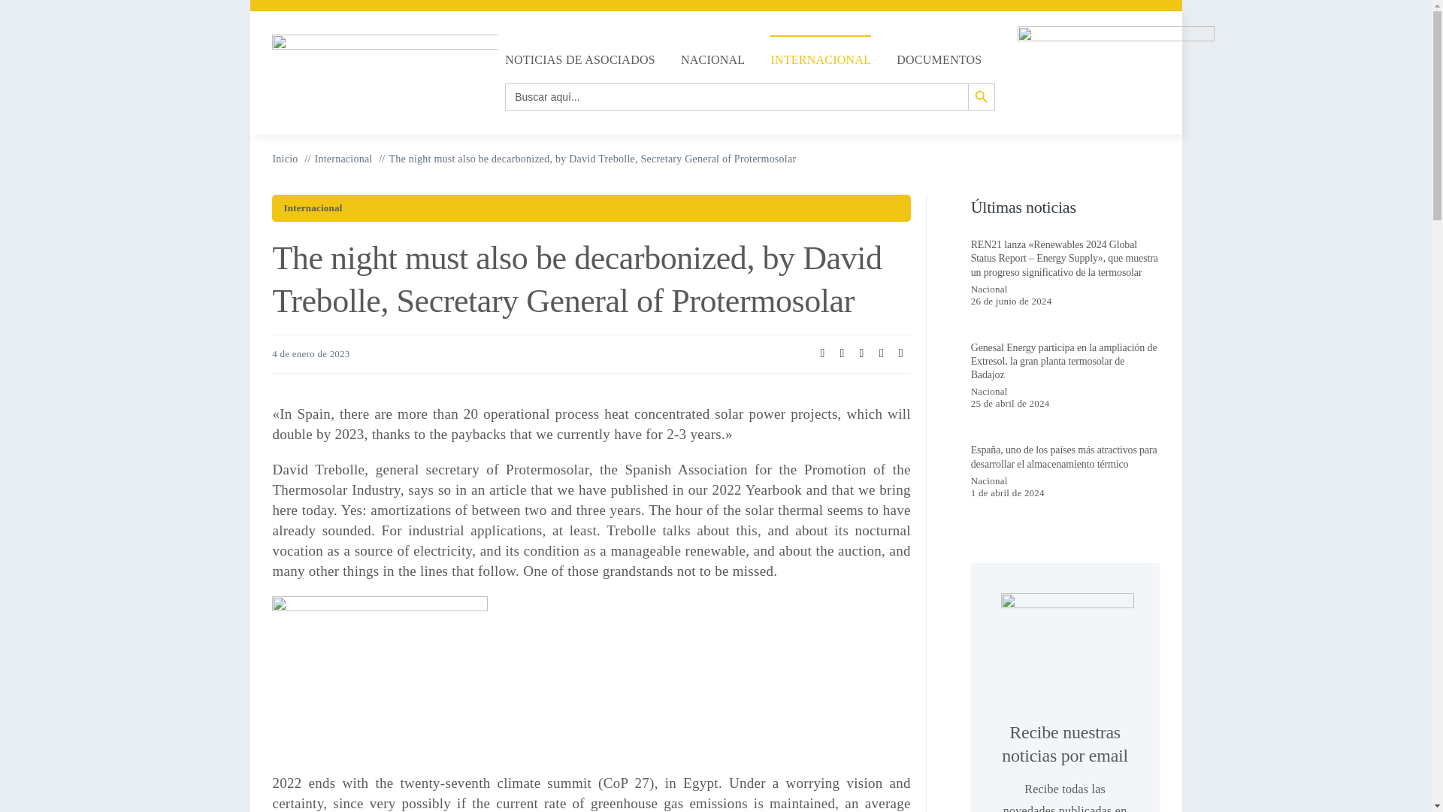 This screenshot has height=812, width=1443. What do you see at coordinates (313, 208) in the screenshot?
I see `Internacional` at bounding box center [313, 208].